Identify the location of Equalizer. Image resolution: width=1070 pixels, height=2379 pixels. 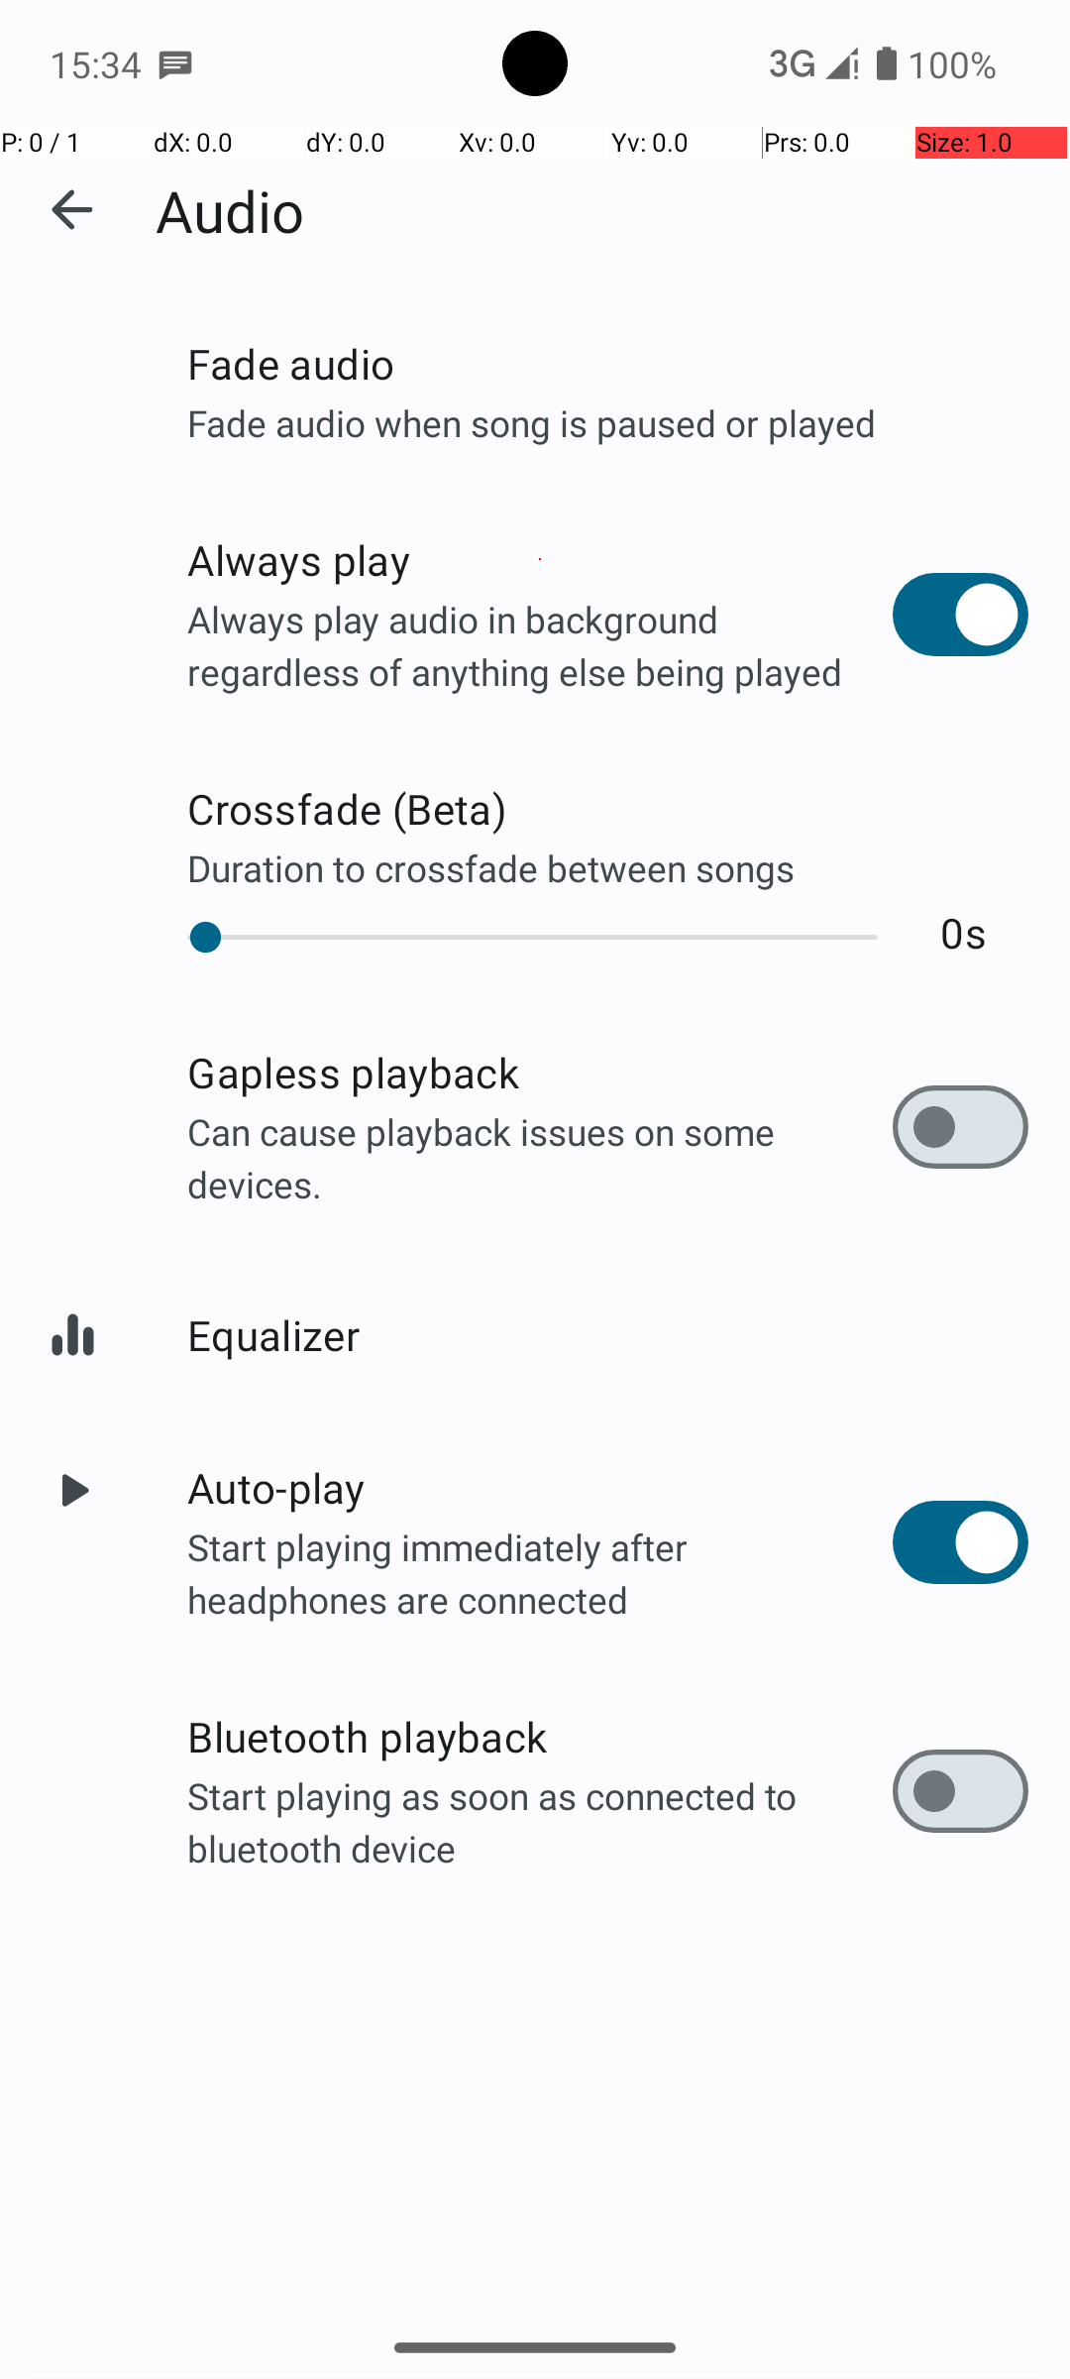
(608, 1334).